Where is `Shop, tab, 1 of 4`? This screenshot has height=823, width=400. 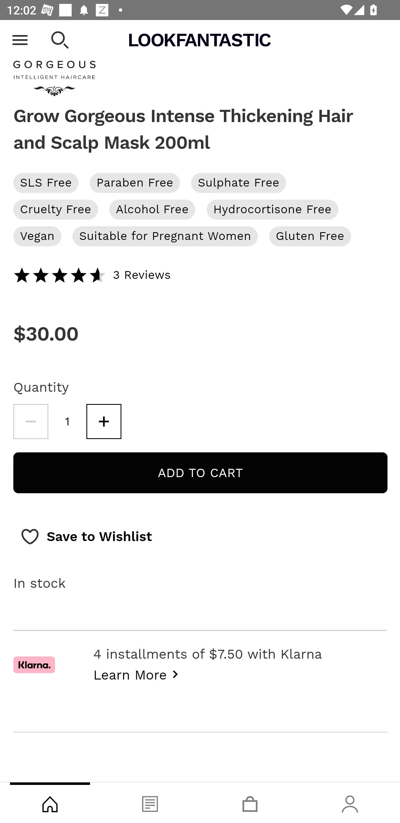
Shop, tab, 1 of 4 is located at coordinates (50, 803).